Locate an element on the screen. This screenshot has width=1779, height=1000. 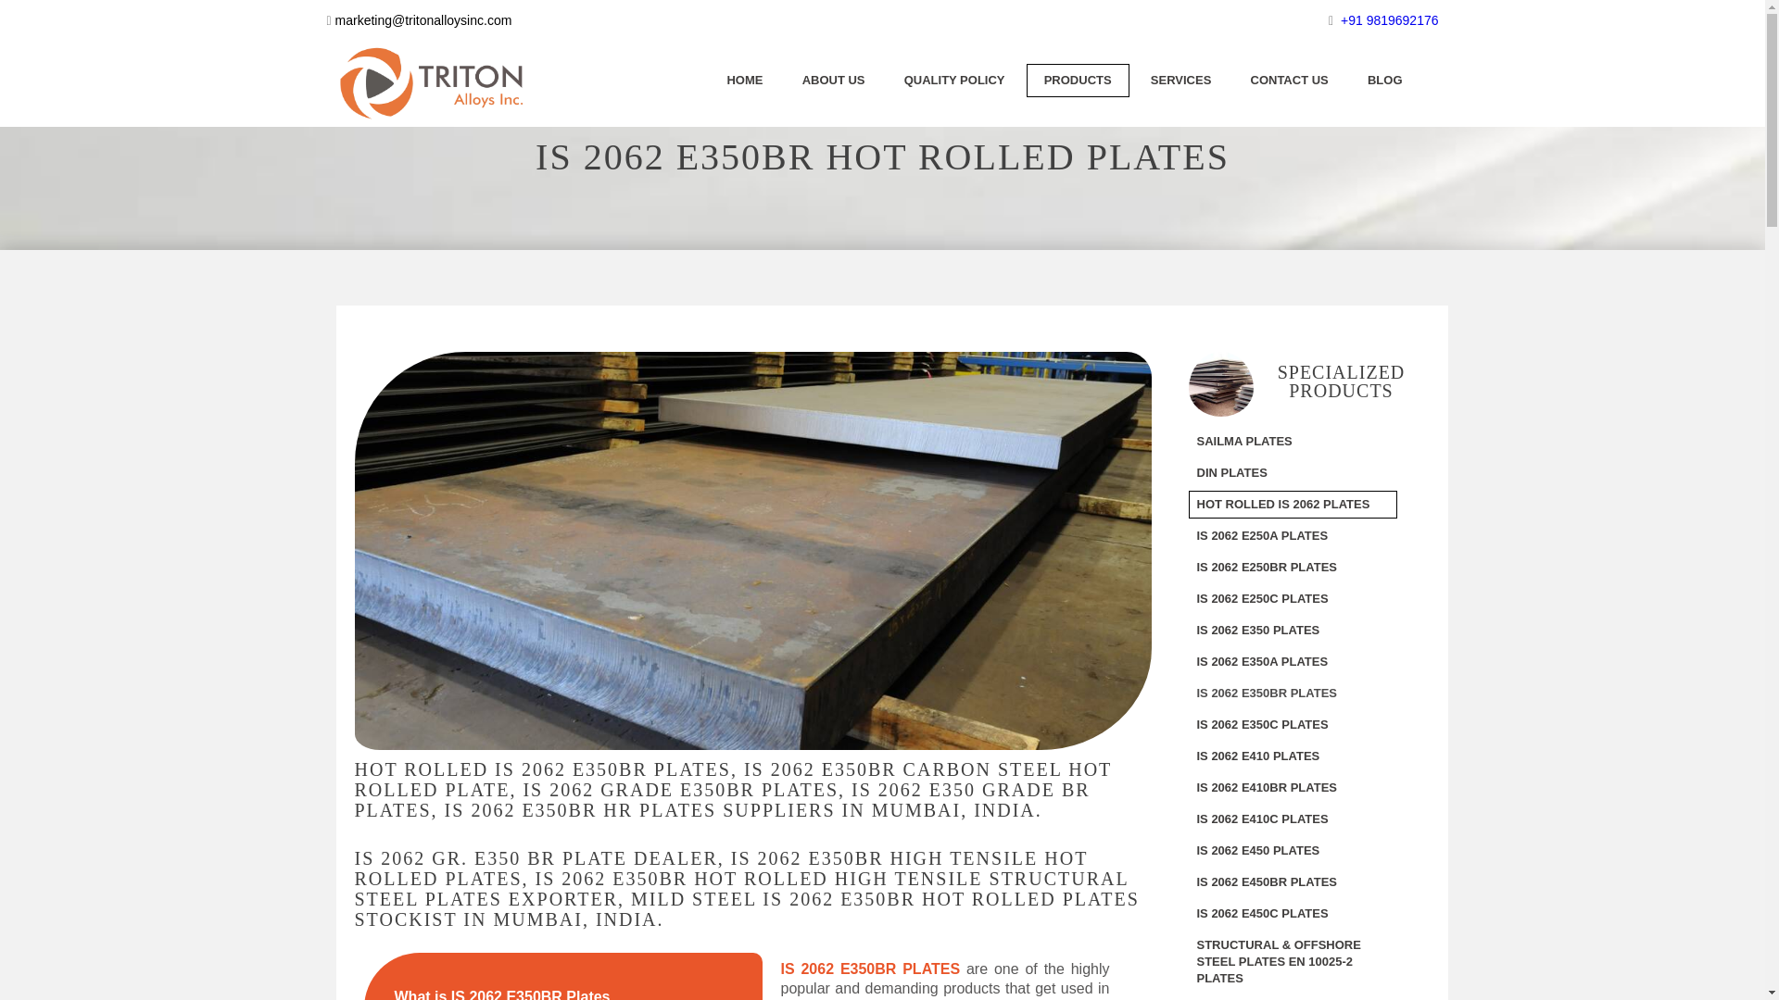
BLOG is located at coordinates (1384, 80).